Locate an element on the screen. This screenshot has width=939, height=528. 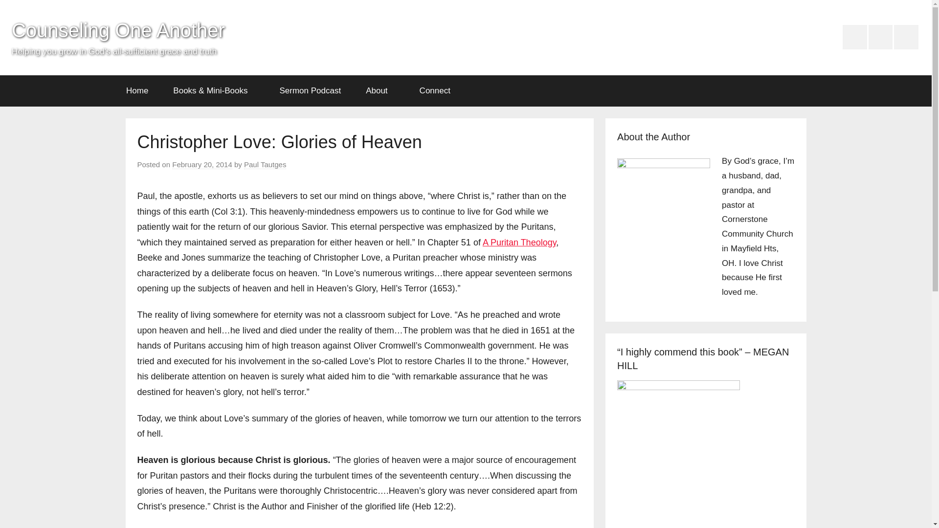
Facebook is located at coordinates (854, 37).